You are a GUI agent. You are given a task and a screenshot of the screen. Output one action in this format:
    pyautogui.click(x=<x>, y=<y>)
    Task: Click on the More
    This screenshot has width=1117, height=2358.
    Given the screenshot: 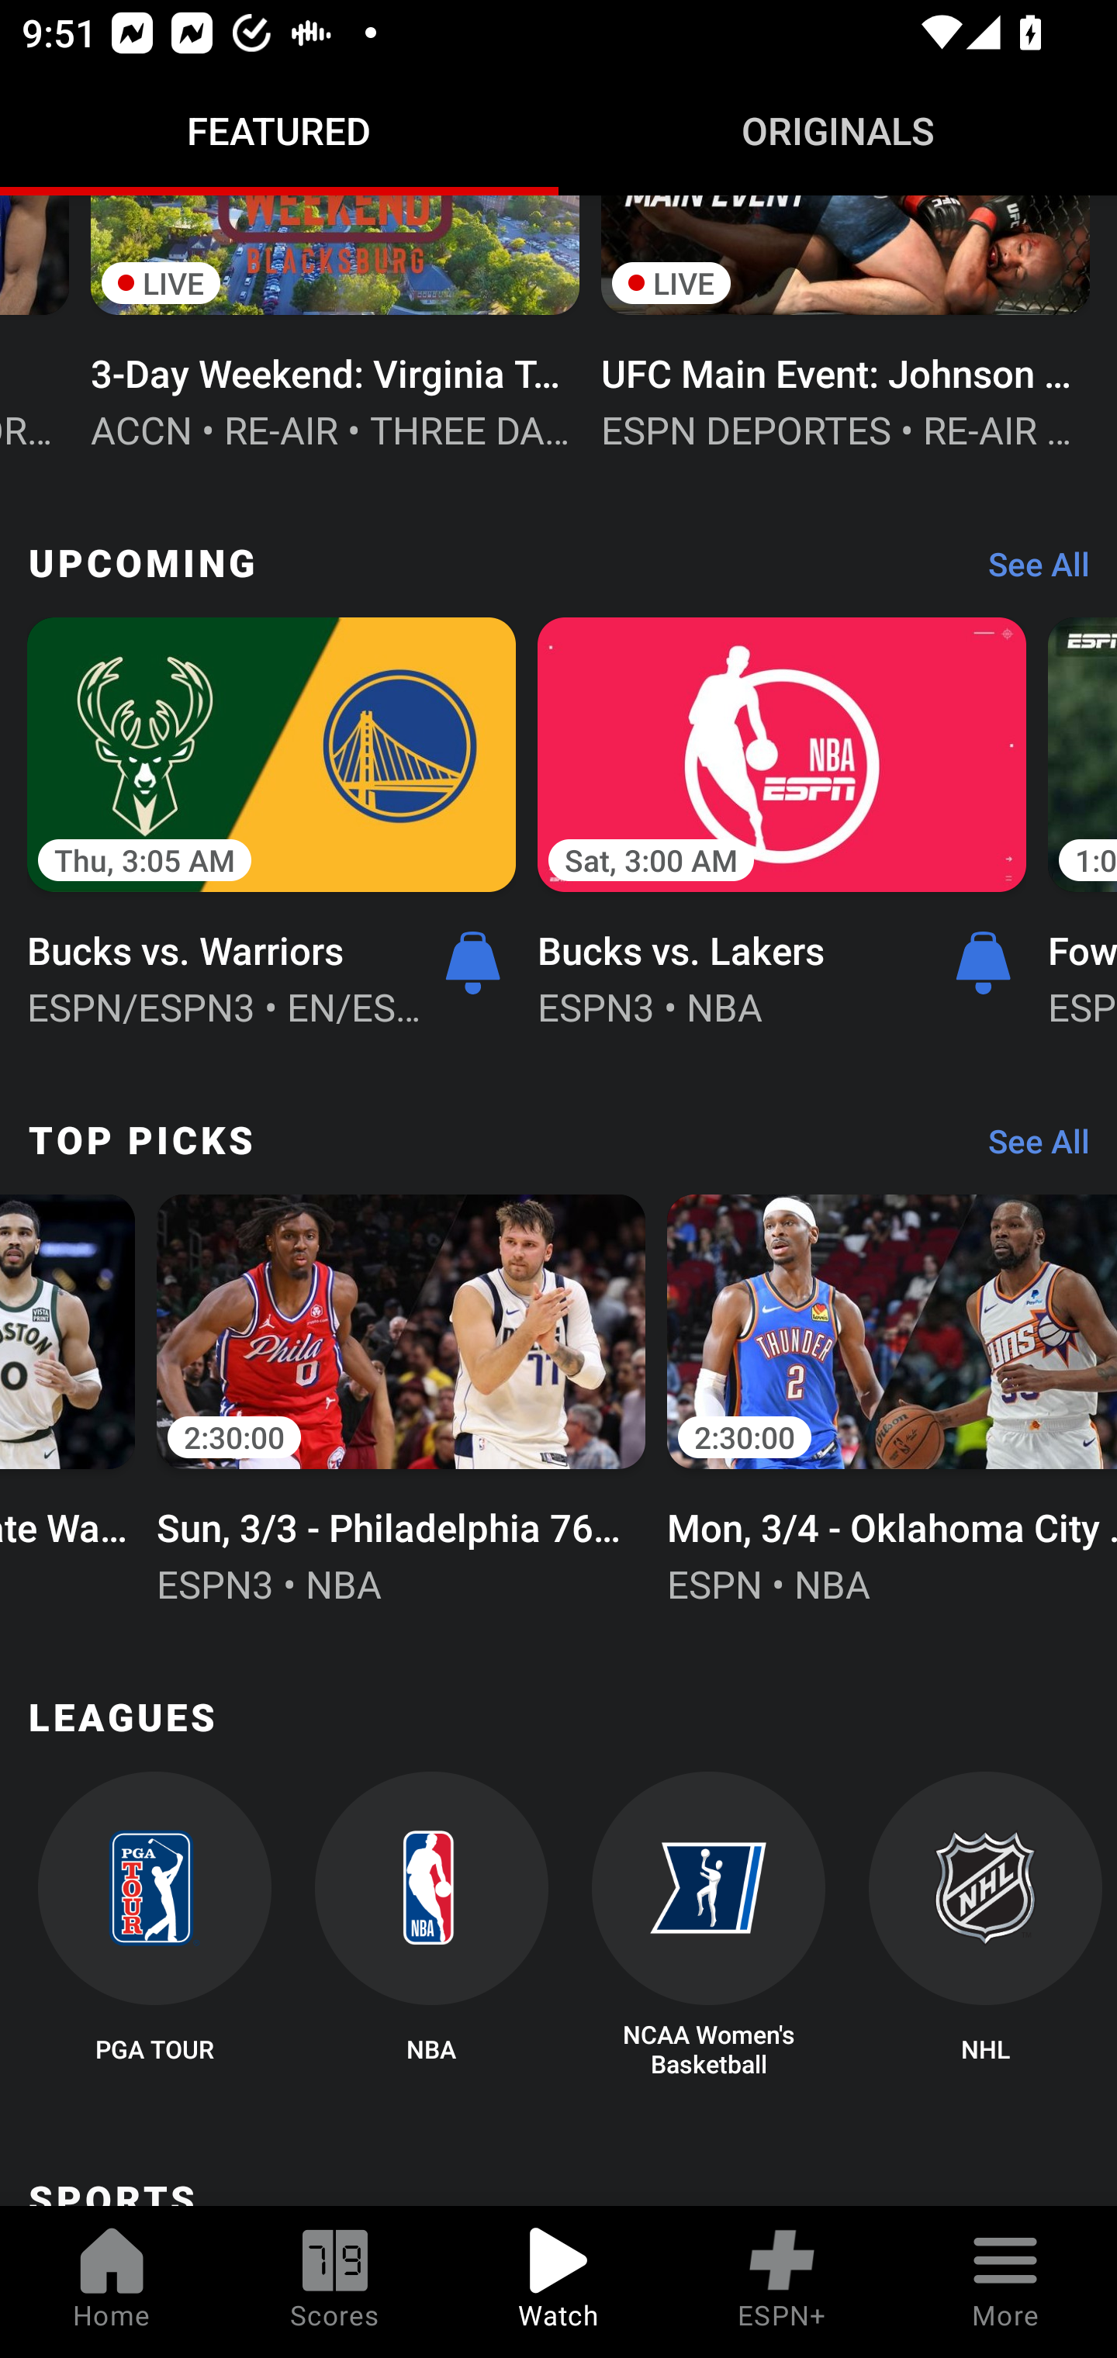 What is the action you would take?
    pyautogui.click(x=1005, y=2282)
    